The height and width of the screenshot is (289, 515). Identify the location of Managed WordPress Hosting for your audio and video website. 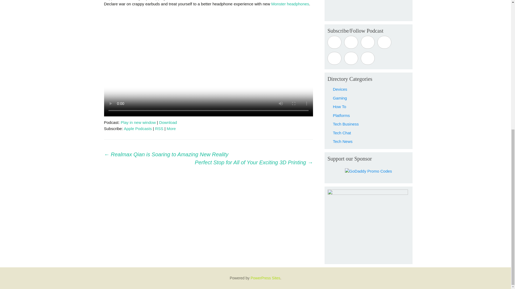
(265, 278).